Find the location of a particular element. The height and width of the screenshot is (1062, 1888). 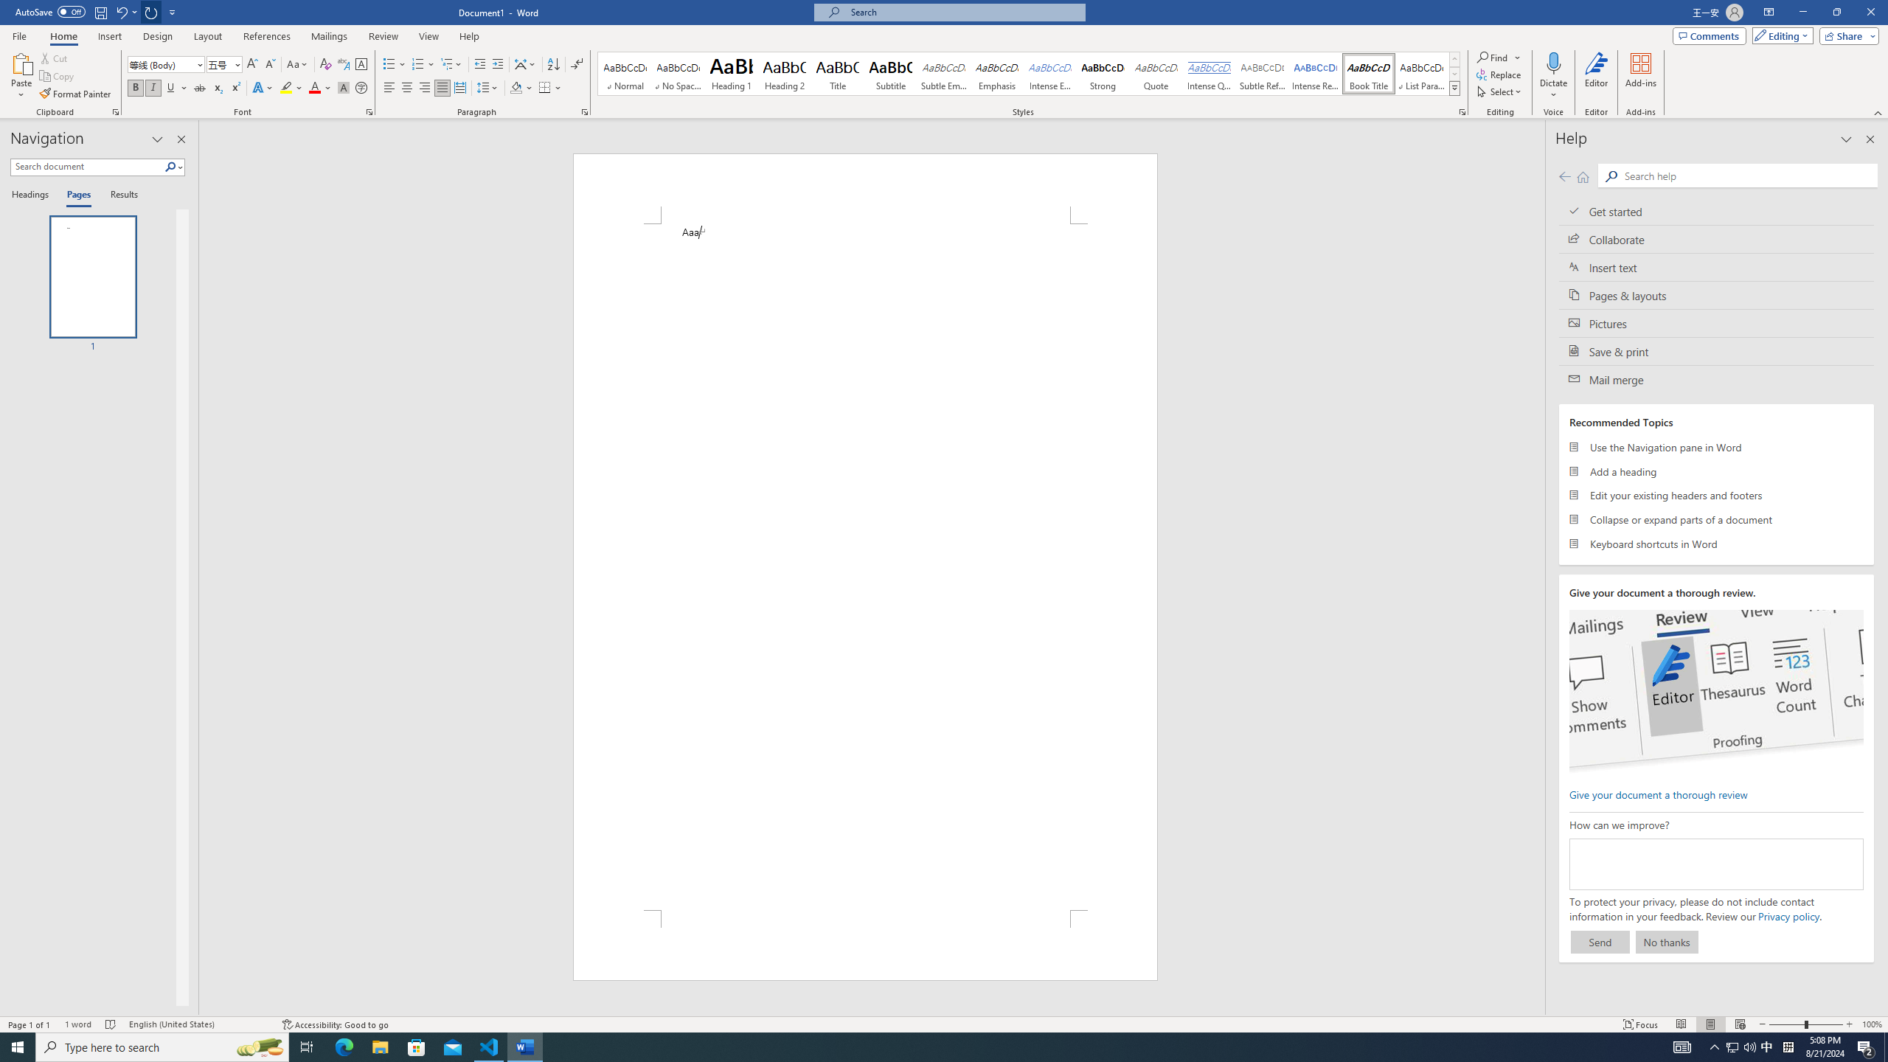

Numbering is located at coordinates (423, 65).